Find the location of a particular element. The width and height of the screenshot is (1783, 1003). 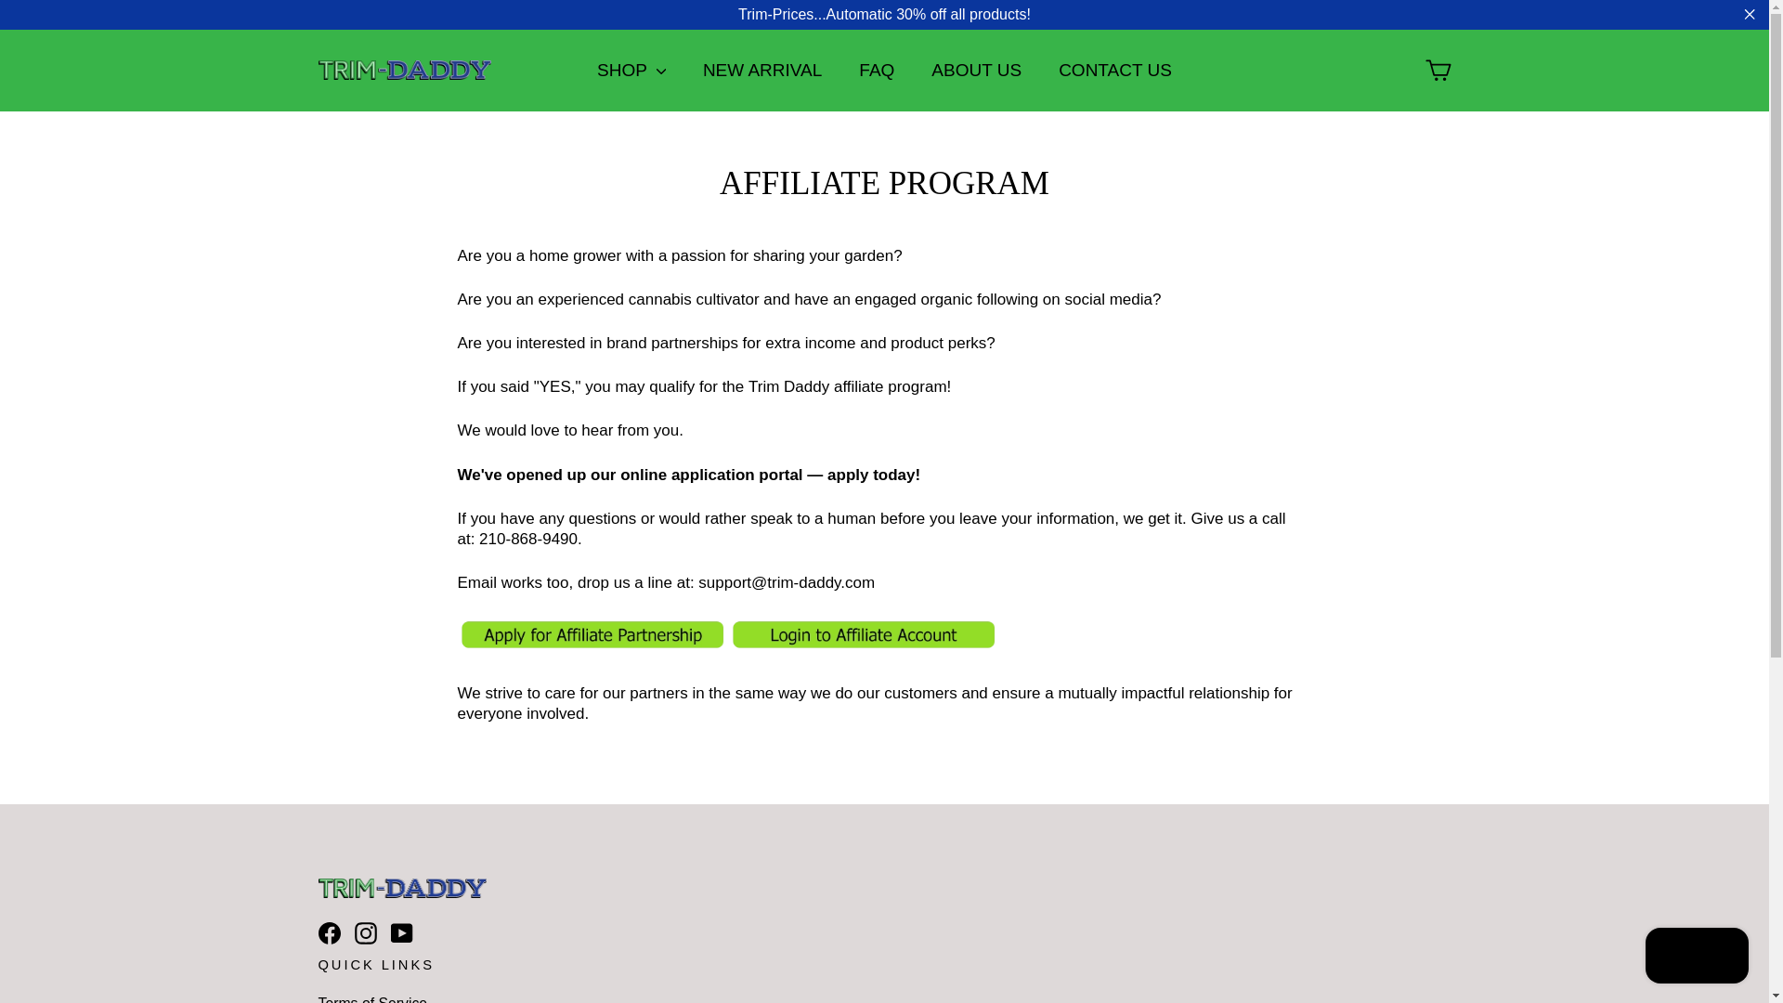

FAQ is located at coordinates (877, 71).